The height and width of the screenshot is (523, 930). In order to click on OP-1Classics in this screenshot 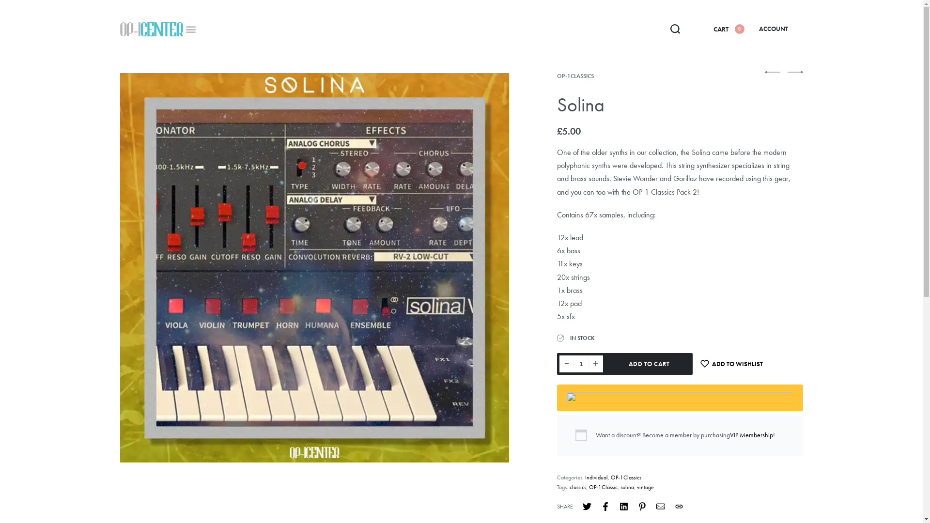, I will do `click(626, 477)`.